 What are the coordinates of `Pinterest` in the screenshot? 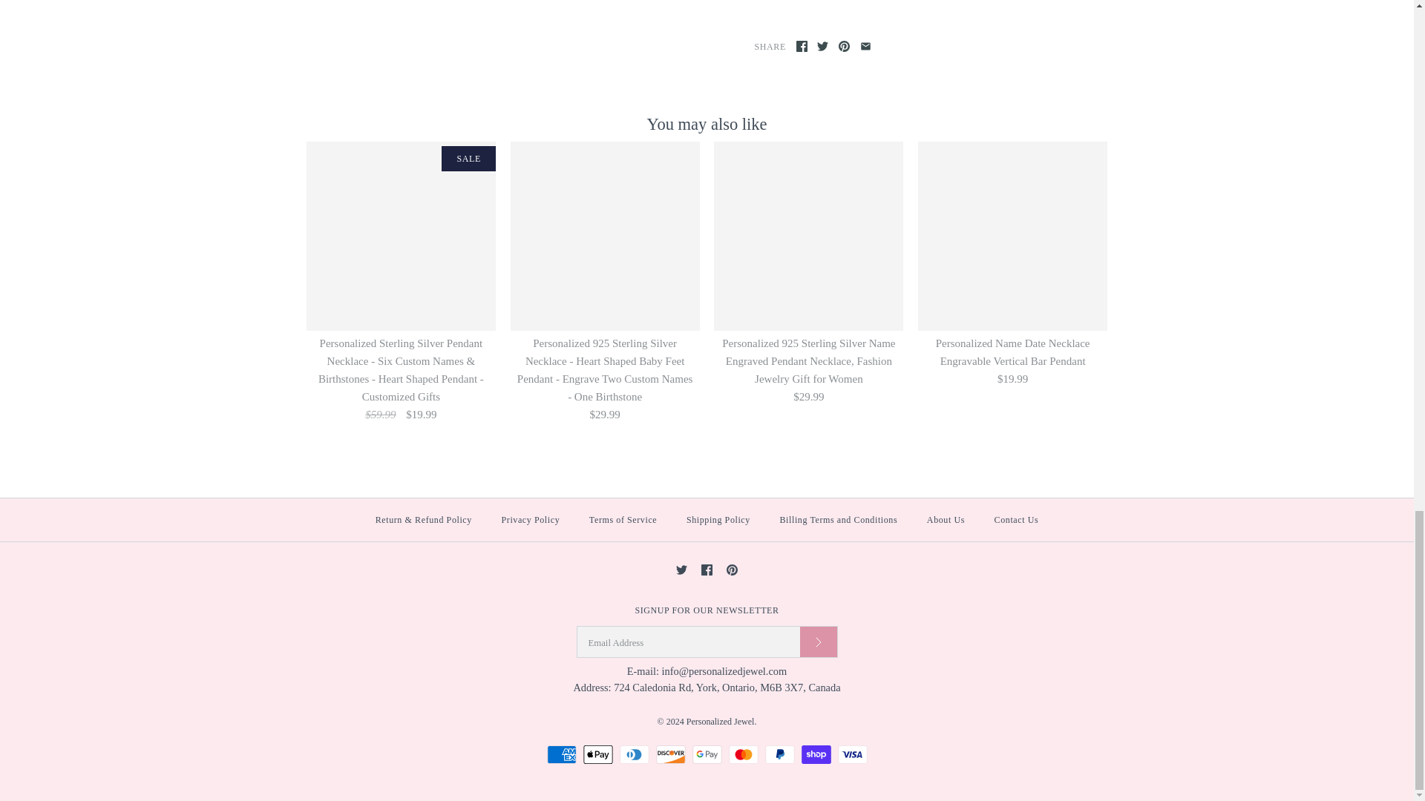 It's located at (732, 570).